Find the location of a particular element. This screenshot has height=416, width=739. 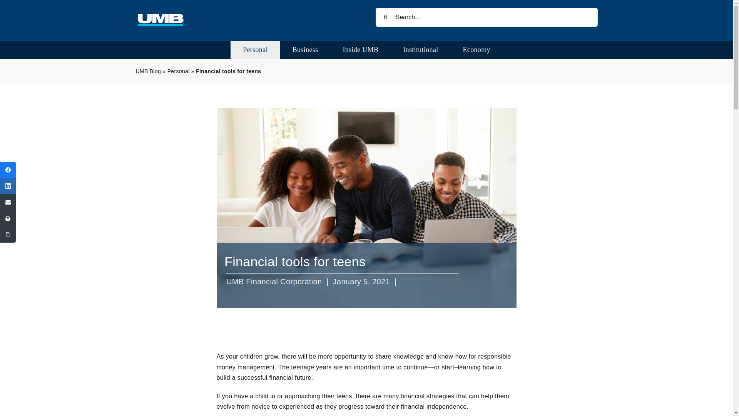

UMB Blog is located at coordinates (148, 71).